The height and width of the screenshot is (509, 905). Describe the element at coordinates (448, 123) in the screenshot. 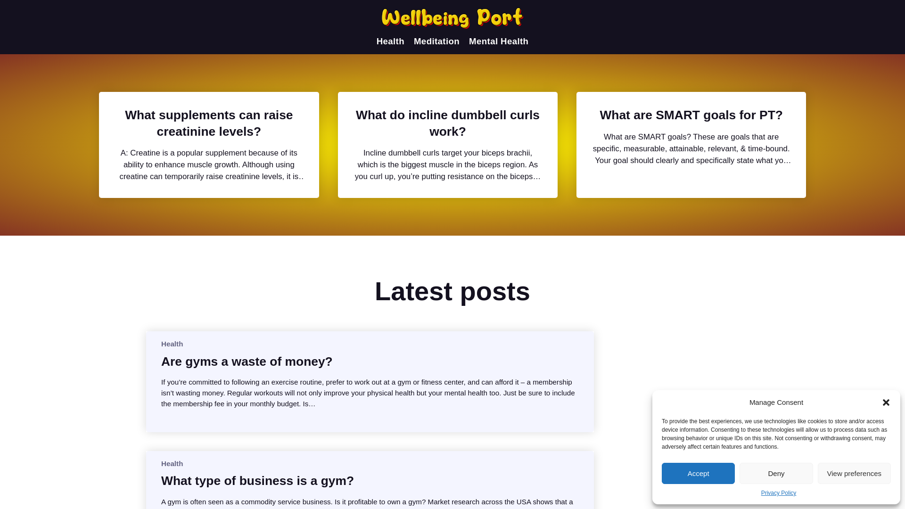

I see `What do incline dumbbell curls work?` at that location.